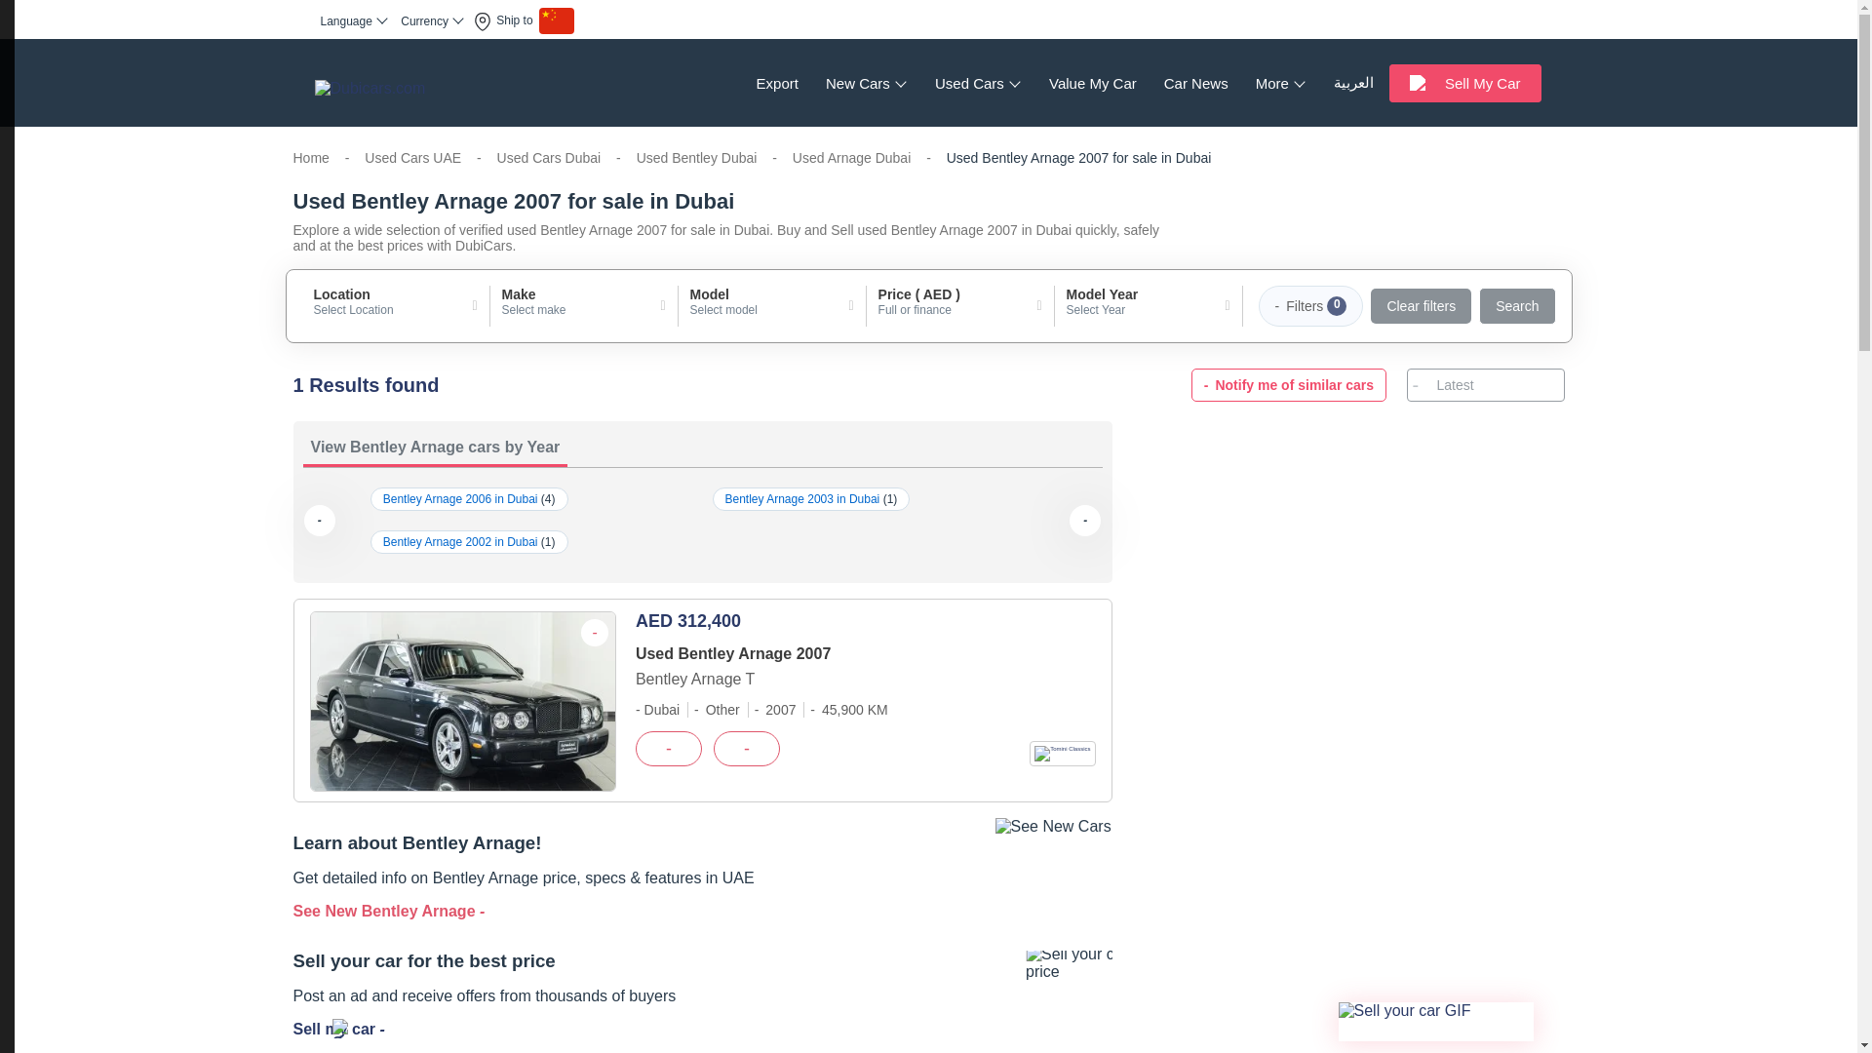 This screenshot has width=1872, height=1053. What do you see at coordinates (1195, 82) in the screenshot?
I see `Car News` at bounding box center [1195, 82].